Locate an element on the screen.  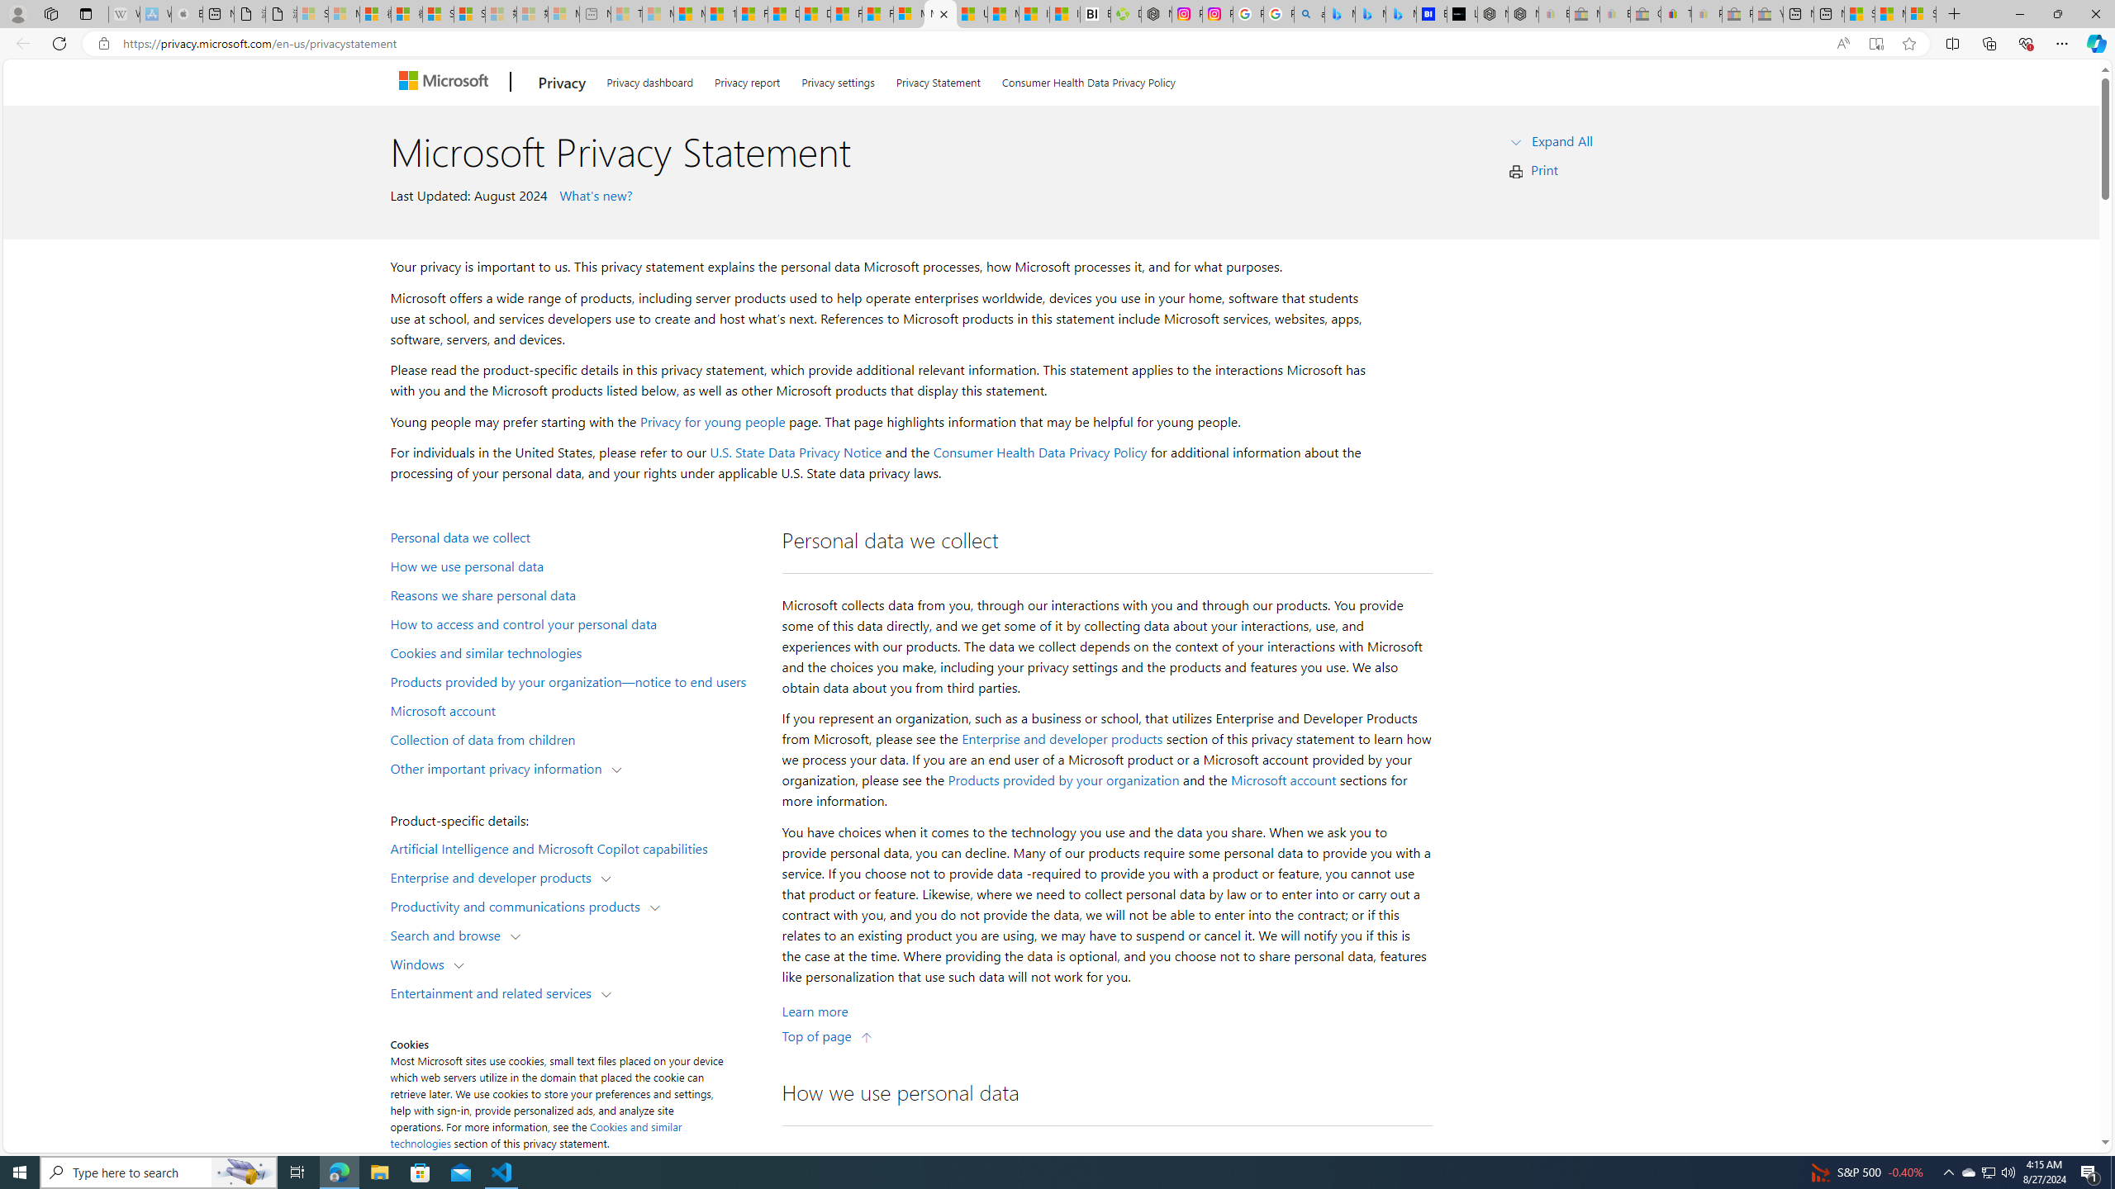
Top Stories - MSN - Sleeping is located at coordinates (626, 14).